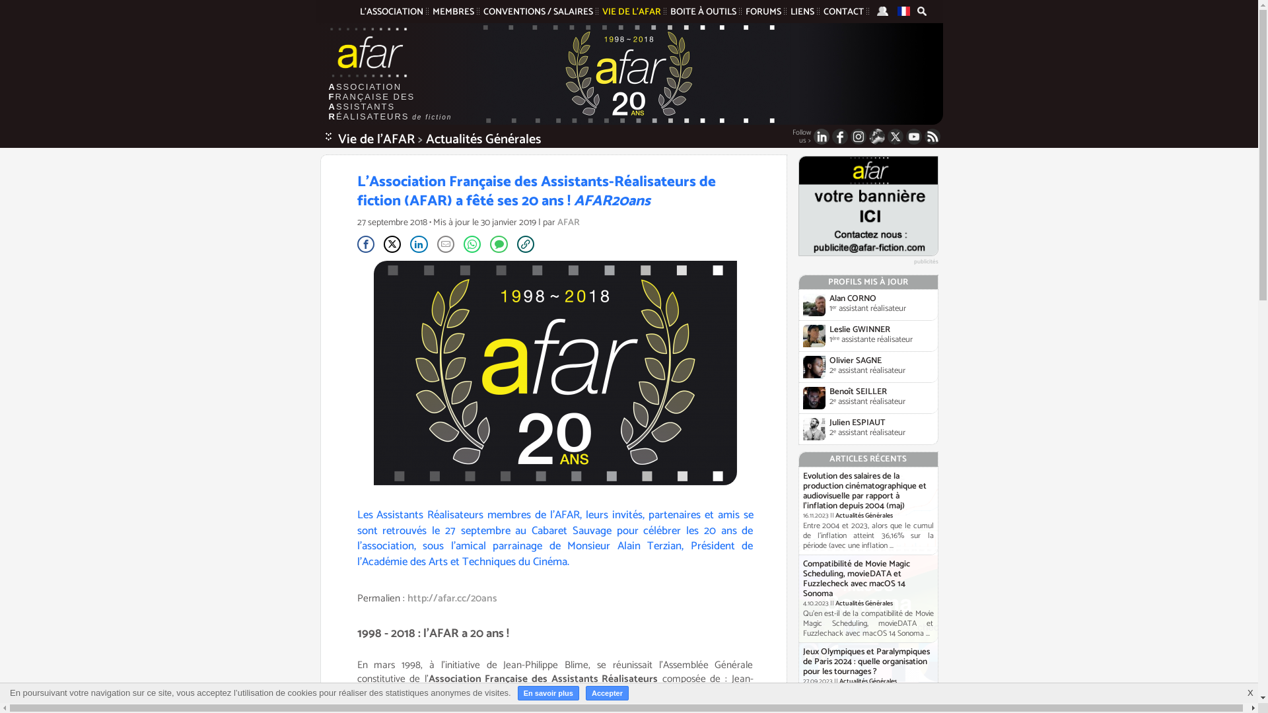  What do you see at coordinates (526, 244) in the screenshot?
I see `Copier le lien de l'article` at bounding box center [526, 244].